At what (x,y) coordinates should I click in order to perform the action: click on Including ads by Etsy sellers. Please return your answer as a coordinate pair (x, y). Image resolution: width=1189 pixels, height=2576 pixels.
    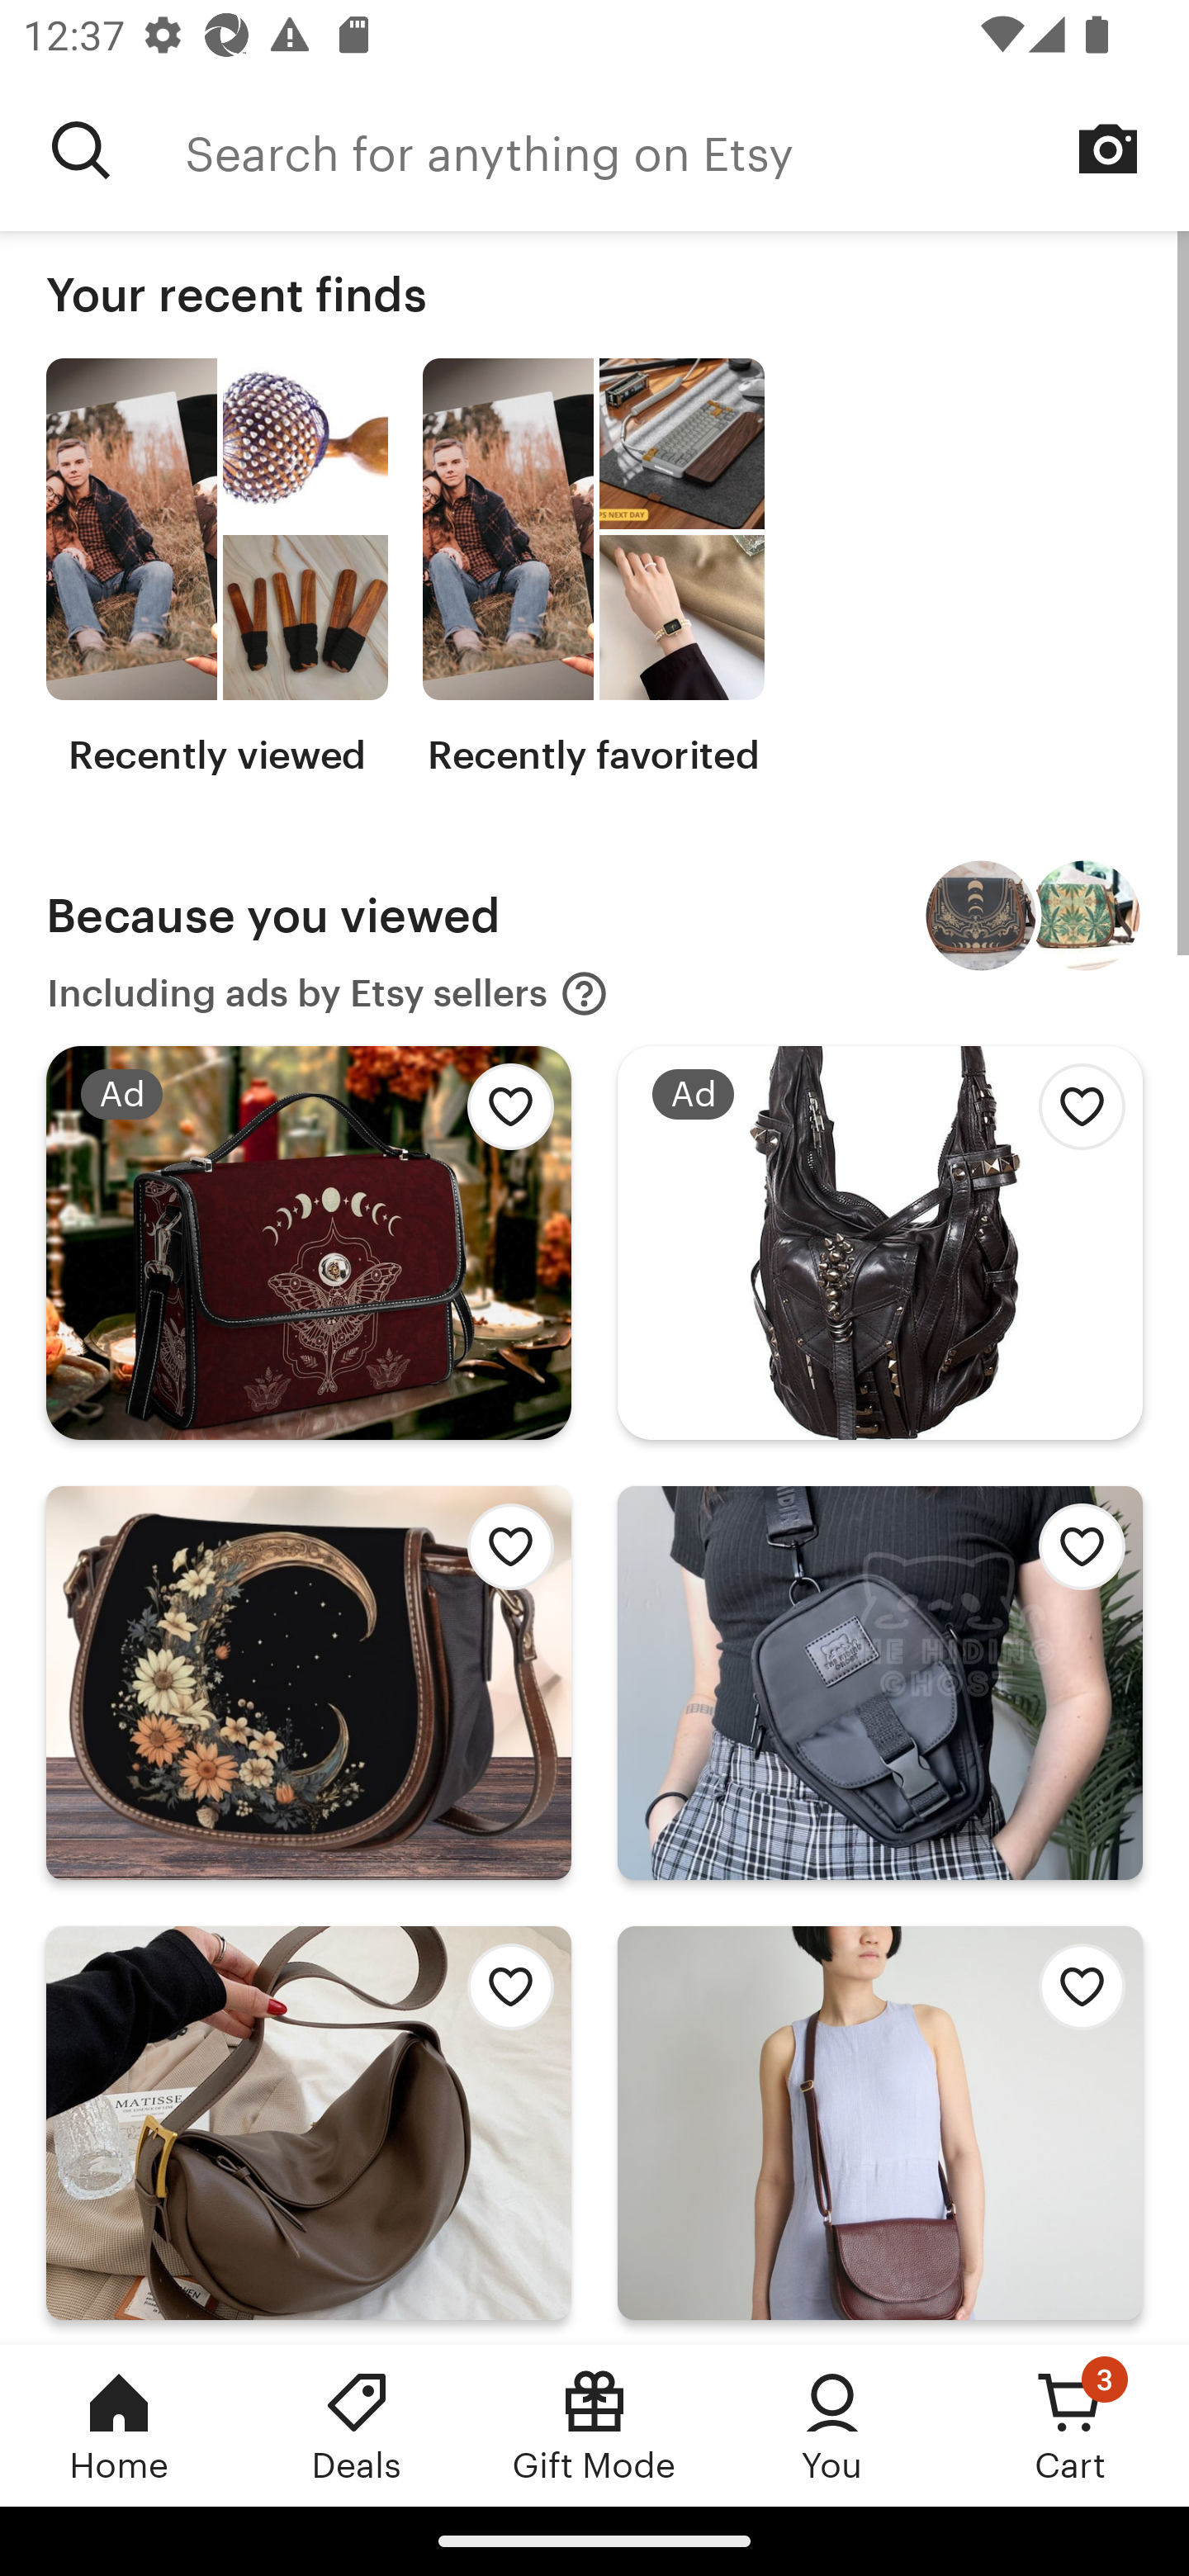
    Looking at the image, I should click on (328, 994).